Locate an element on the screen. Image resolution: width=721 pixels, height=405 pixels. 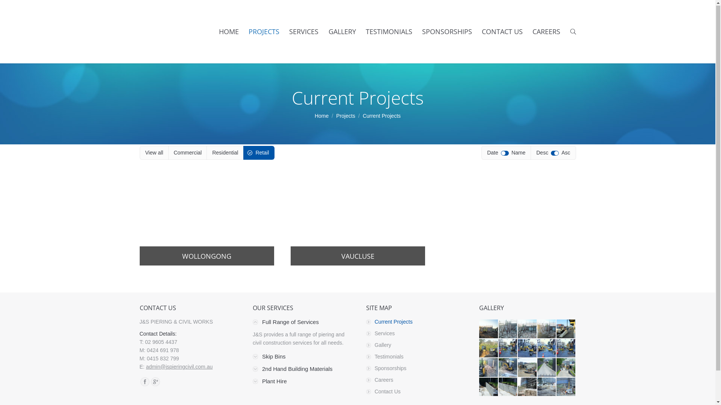
Name is located at coordinates (518, 153).